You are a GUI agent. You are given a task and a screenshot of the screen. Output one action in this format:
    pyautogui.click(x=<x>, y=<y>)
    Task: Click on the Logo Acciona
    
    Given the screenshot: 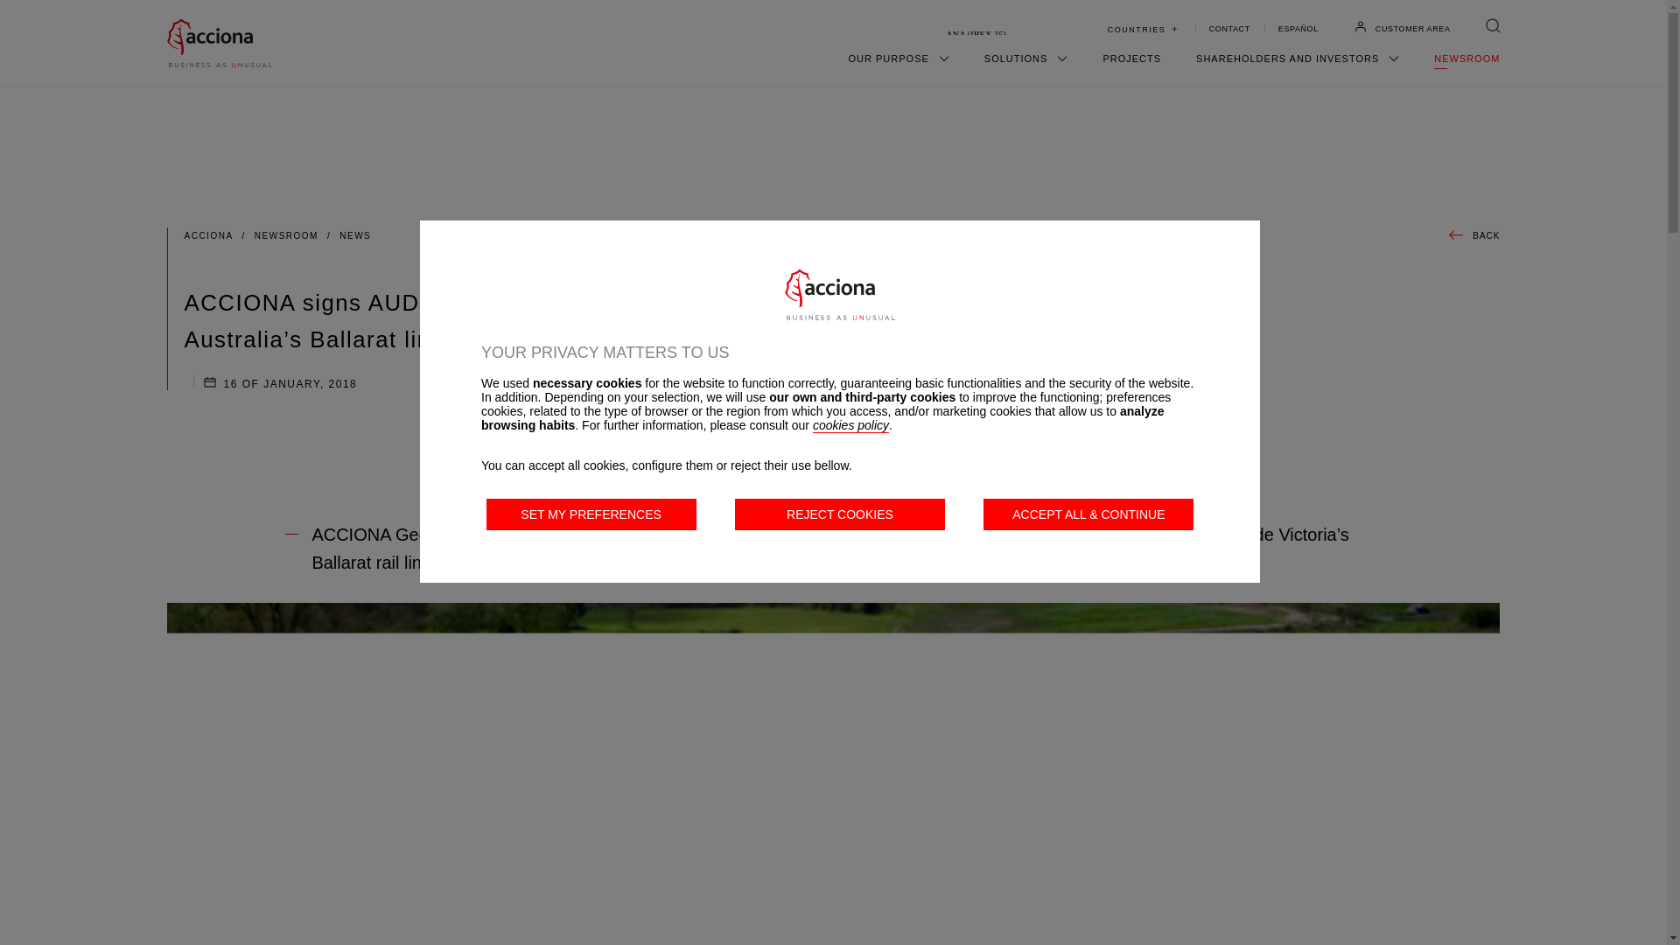 What is the action you would take?
    pyautogui.click(x=840, y=294)
    